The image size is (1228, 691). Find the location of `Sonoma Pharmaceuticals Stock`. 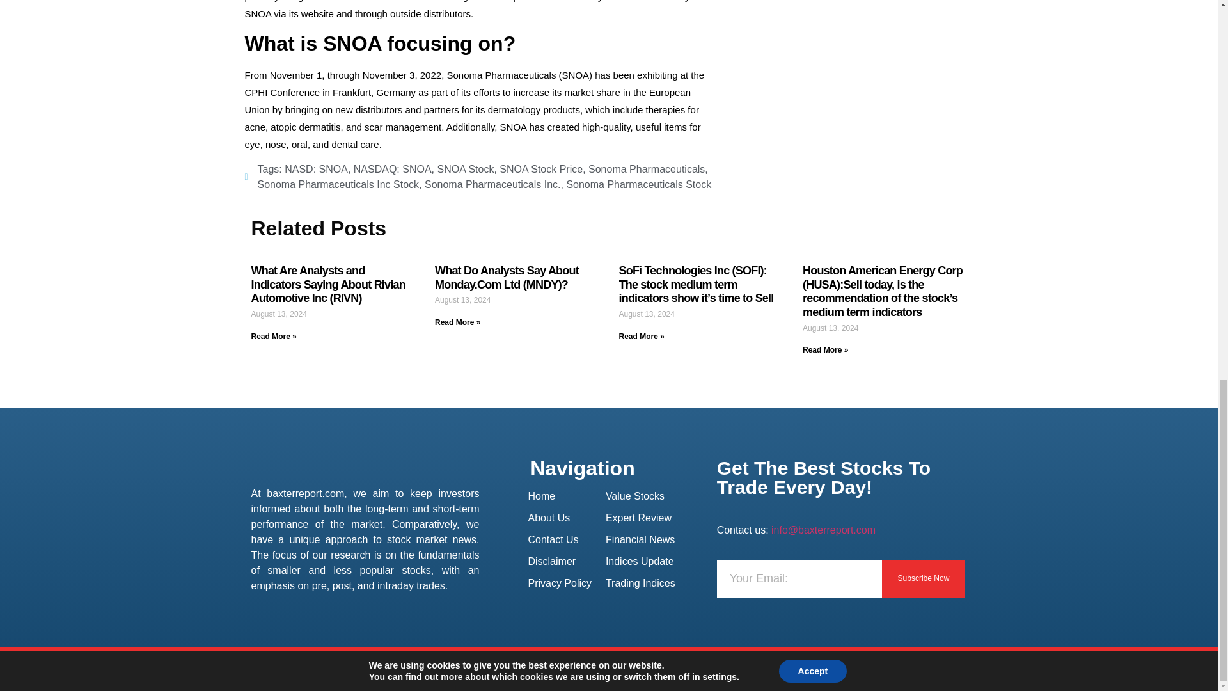

Sonoma Pharmaceuticals Stock is located at coordinates (638, 184).